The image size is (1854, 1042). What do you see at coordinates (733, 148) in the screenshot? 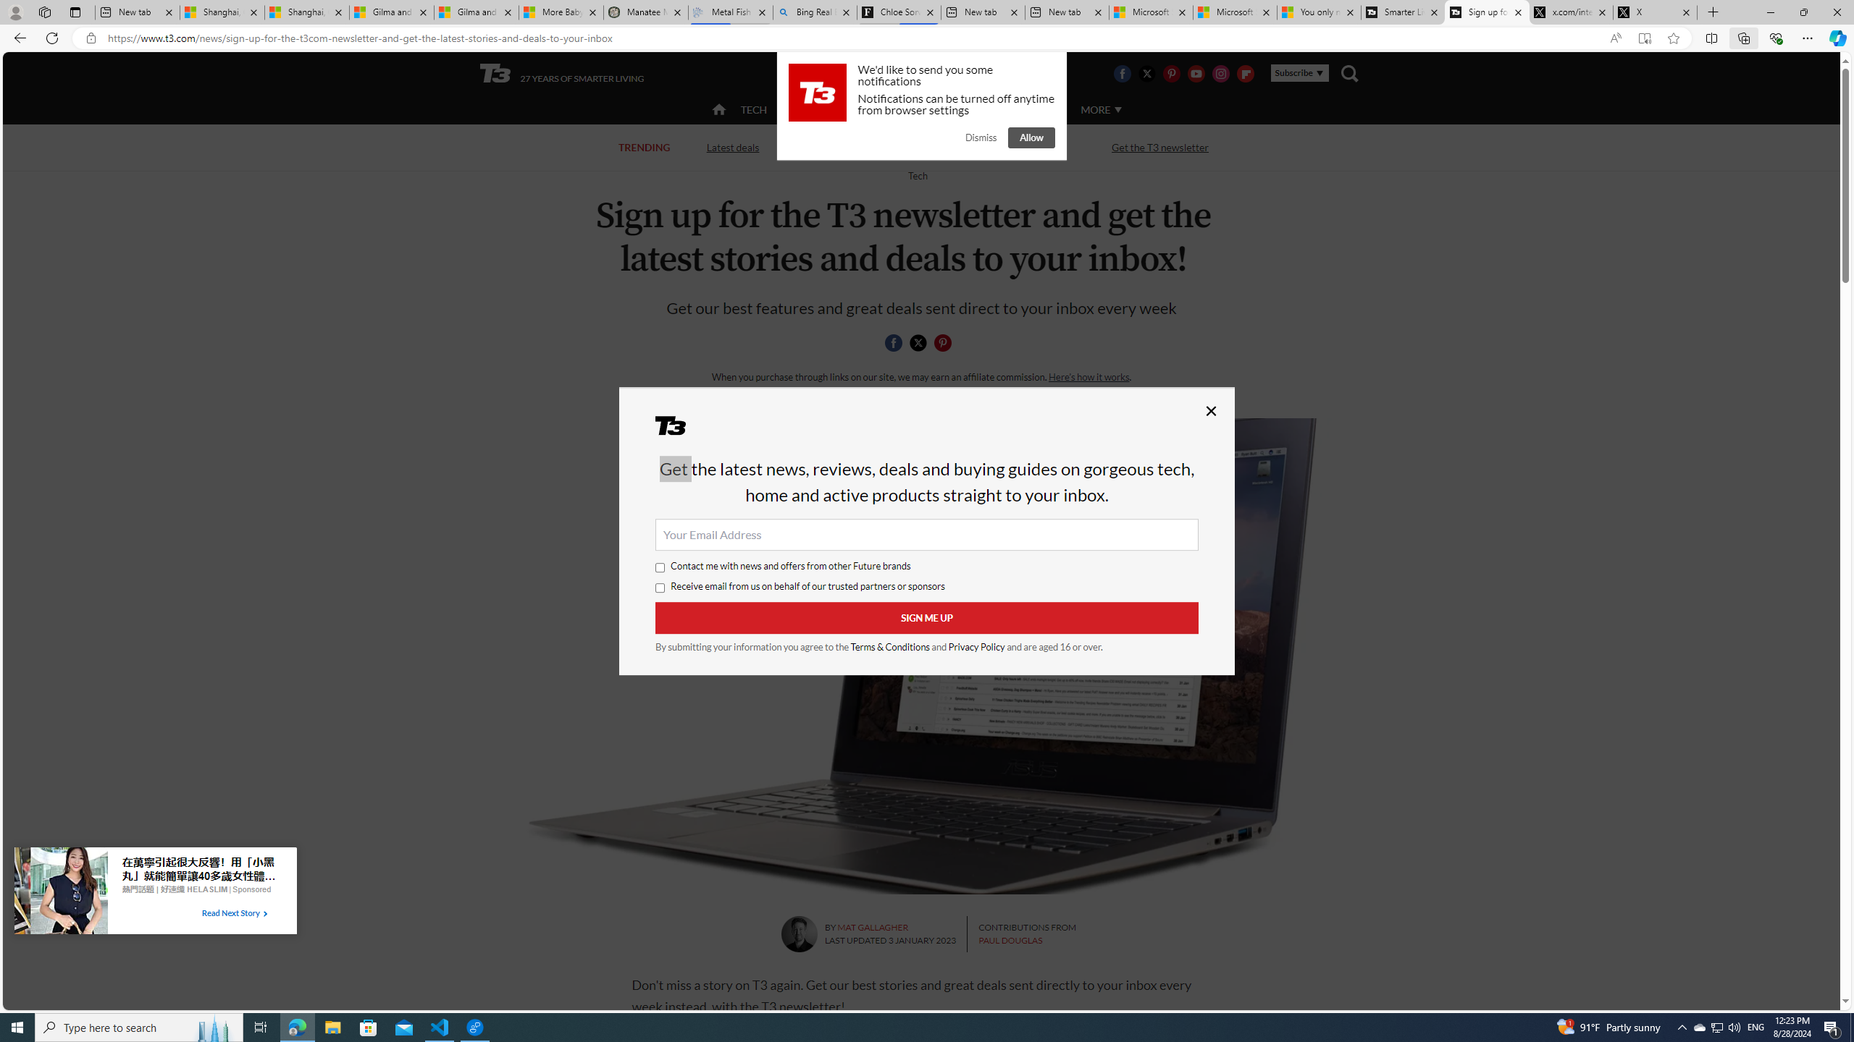
I see `Latest deals` at bounding box center [733, 148].